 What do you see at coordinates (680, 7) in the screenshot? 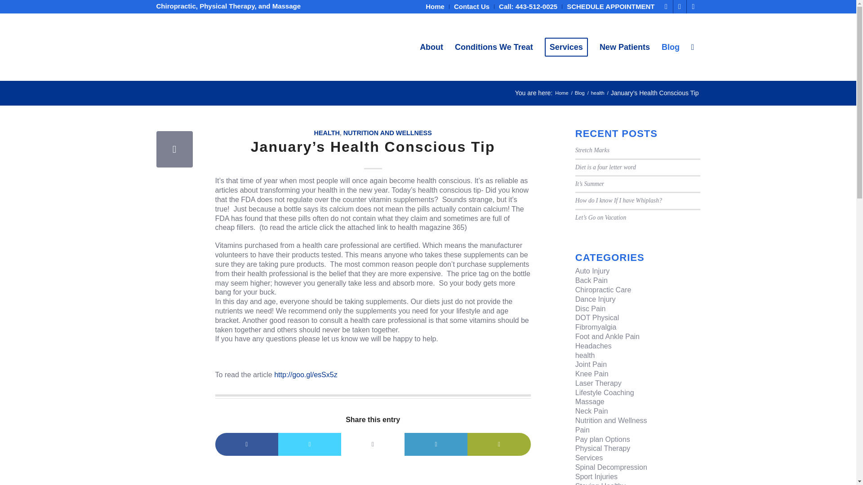
I see `X` at bounding box center [680, 7].